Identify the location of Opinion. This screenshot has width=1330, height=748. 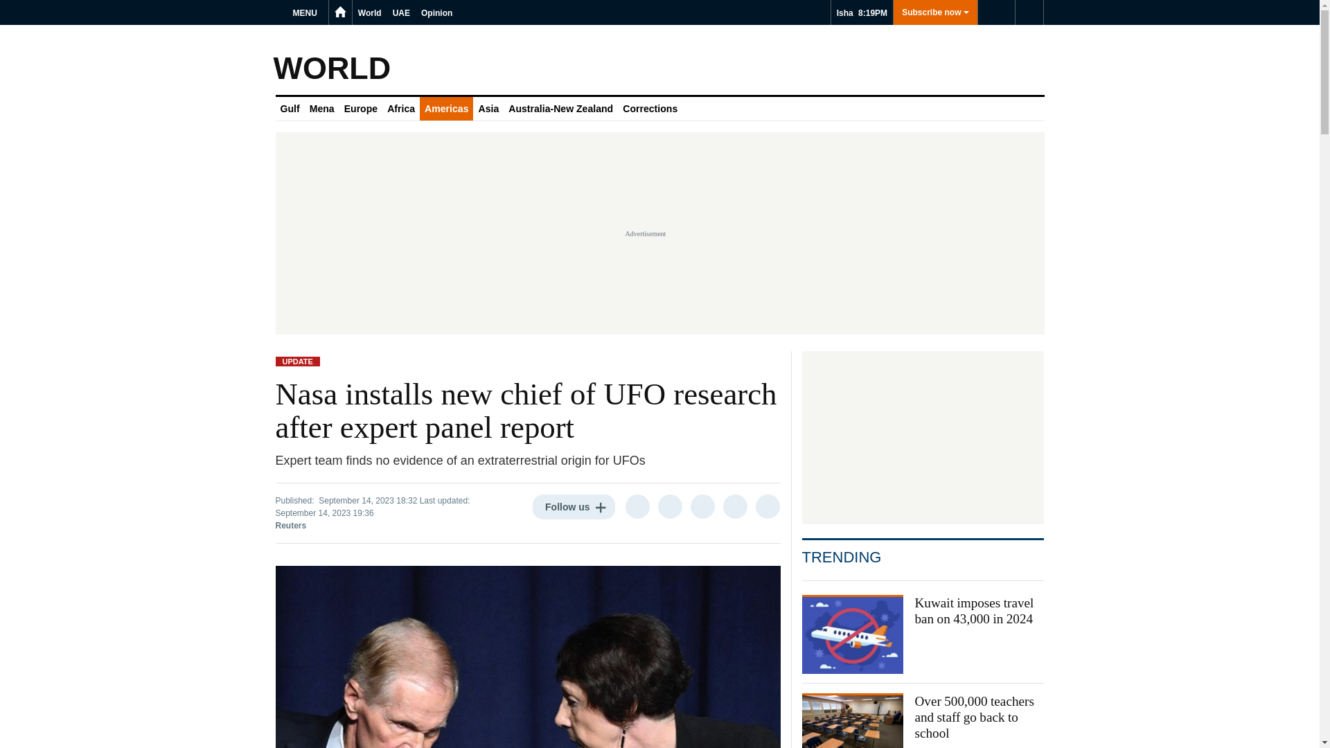
(436, 12).